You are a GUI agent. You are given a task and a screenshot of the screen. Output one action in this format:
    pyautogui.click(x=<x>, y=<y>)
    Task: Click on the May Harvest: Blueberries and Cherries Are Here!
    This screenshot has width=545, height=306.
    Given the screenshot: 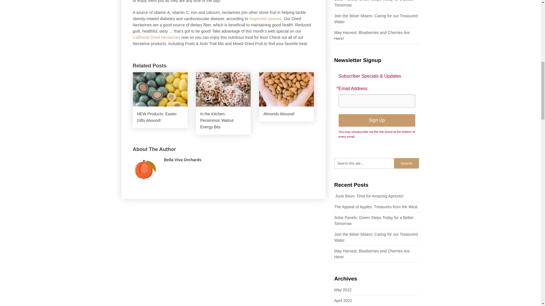 What is the action you would take?
    pyautogui.click(x=372, y=35)
    